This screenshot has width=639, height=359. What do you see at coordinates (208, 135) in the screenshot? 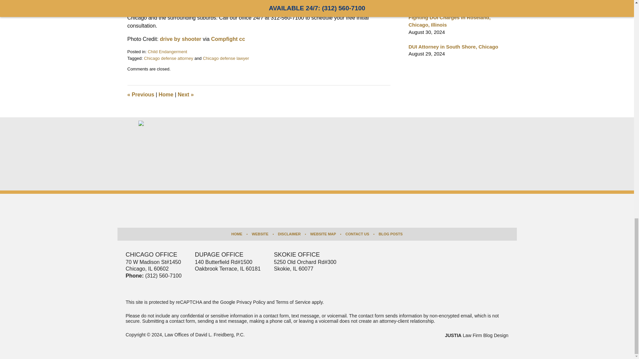
I see `Avvo Badge` at bounding box center [208, 135].